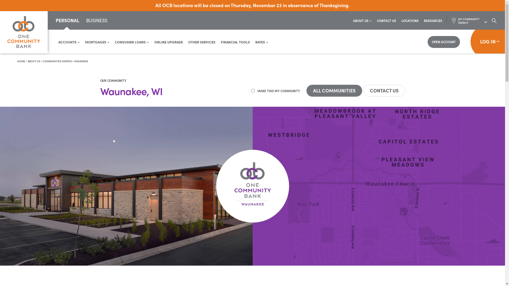  Describe the element at coordinates (57, 61) in the screenshot. I see `COMMUNITIES SERVED` at that location.